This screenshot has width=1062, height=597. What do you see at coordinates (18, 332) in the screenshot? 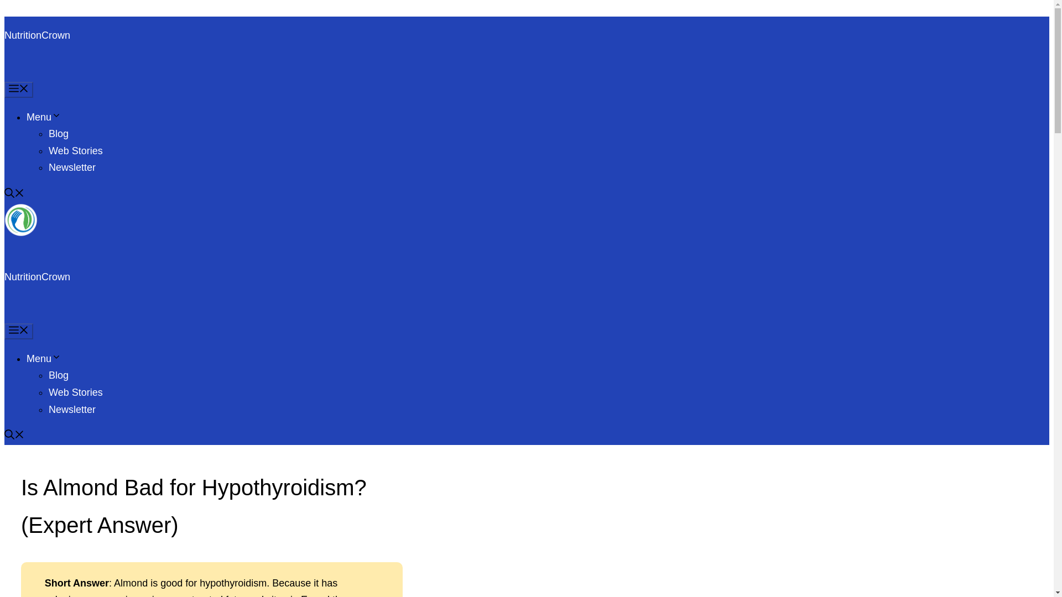
I see `Menu` at bounding box center [18, 332].